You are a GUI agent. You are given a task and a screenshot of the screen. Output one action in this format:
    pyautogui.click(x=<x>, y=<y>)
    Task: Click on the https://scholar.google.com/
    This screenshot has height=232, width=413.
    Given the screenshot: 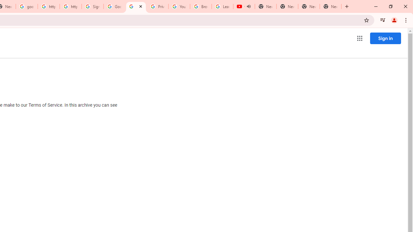 What is the action you would take?
    pyautogui.click(x=71, y=6)
    